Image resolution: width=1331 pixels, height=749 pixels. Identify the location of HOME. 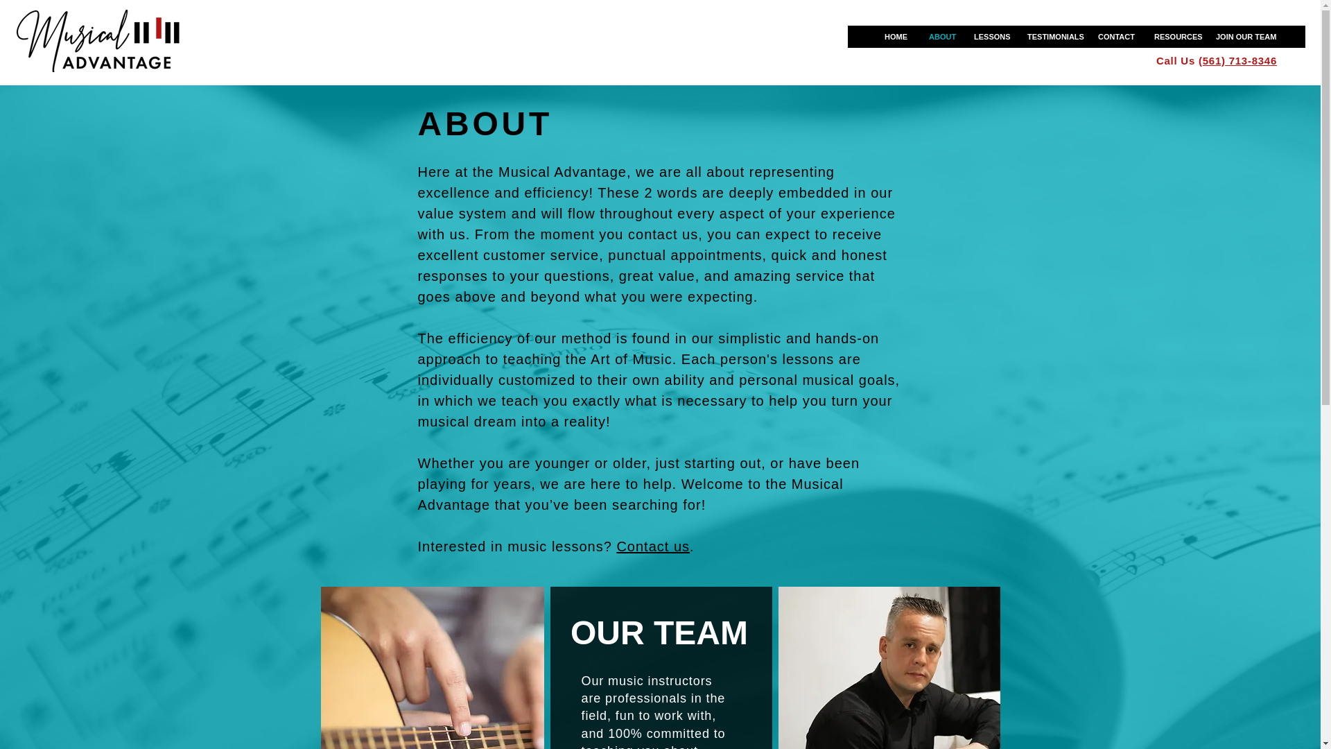
(896, 36).